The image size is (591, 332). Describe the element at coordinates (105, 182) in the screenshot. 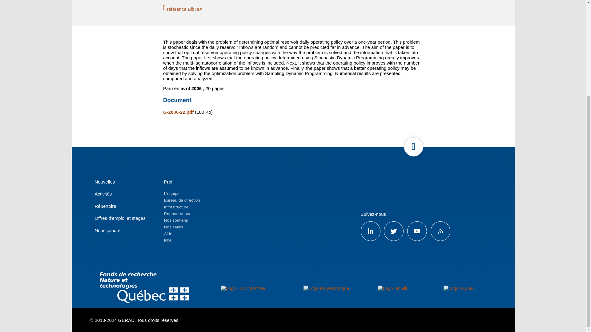

I see `Nouvelles` at that location.